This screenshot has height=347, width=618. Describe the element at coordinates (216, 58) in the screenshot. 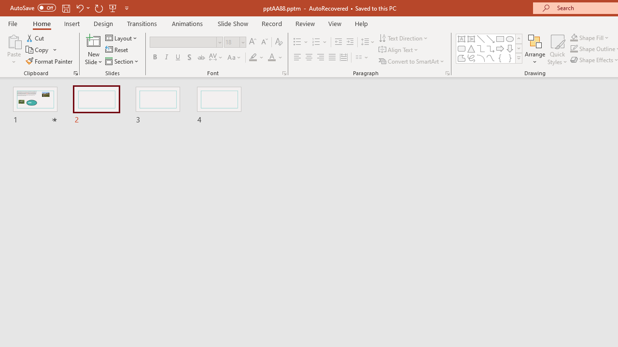

I see `Character Spacing` at that location.